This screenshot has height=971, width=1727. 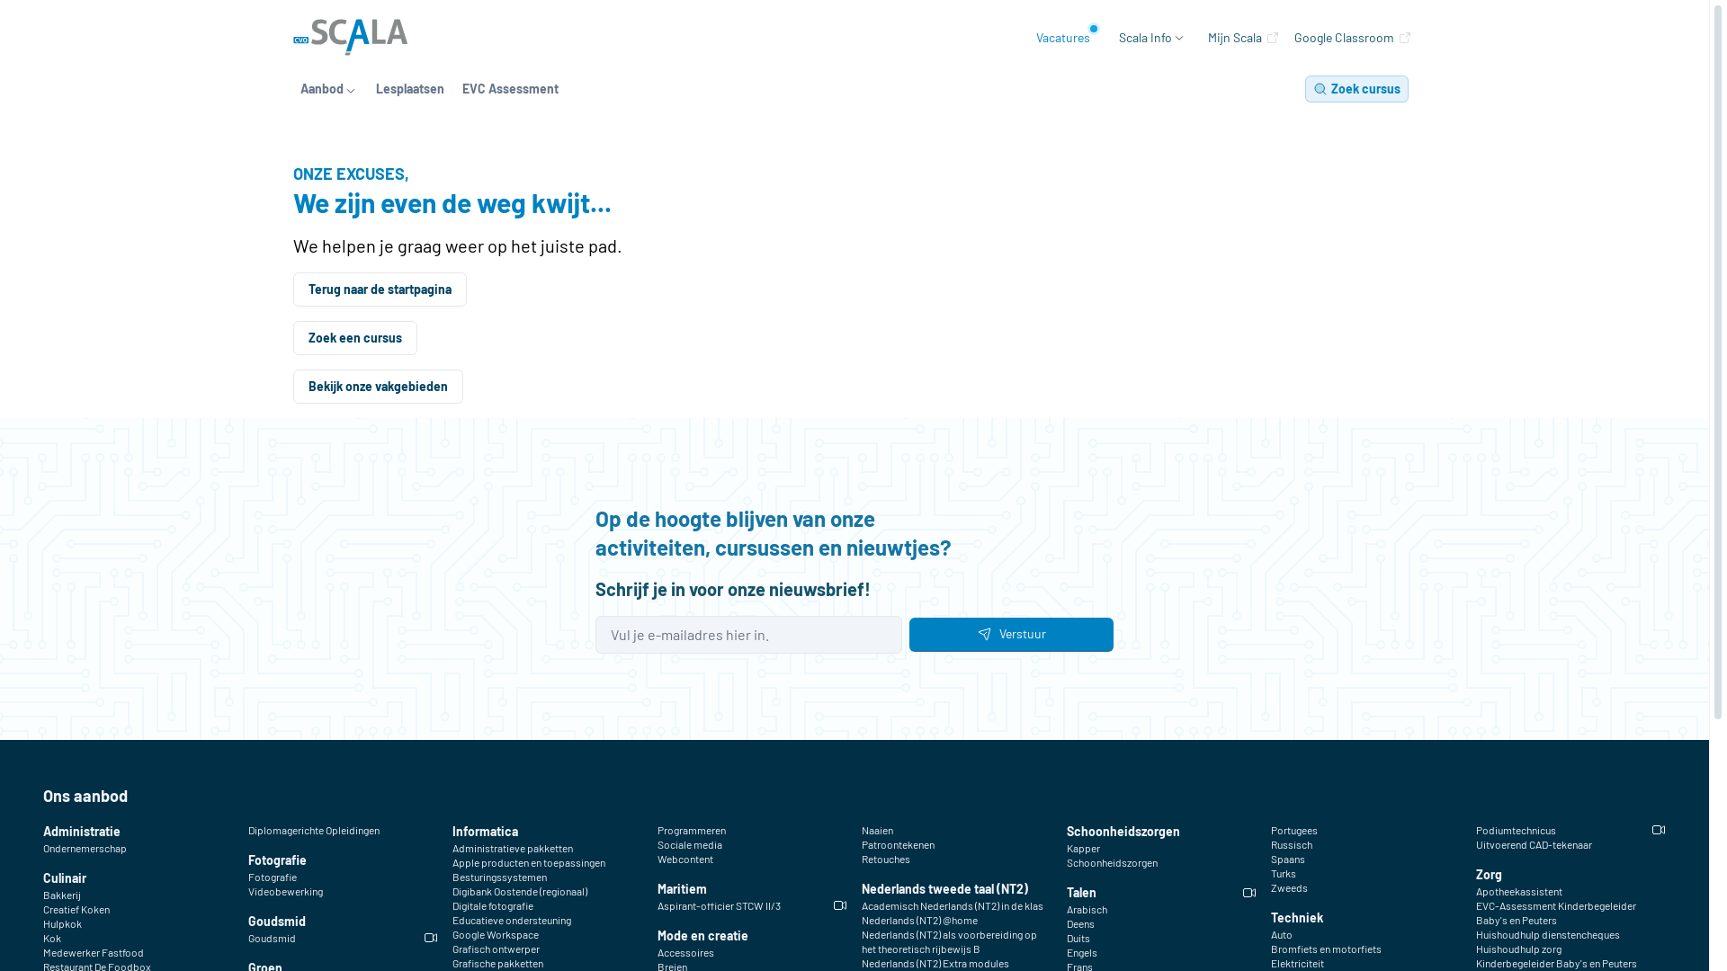 What do you see at coordinates (512, 920) in the screenshot?
I see `Educatieve ondersteuning` at bounding box center [512, 920].